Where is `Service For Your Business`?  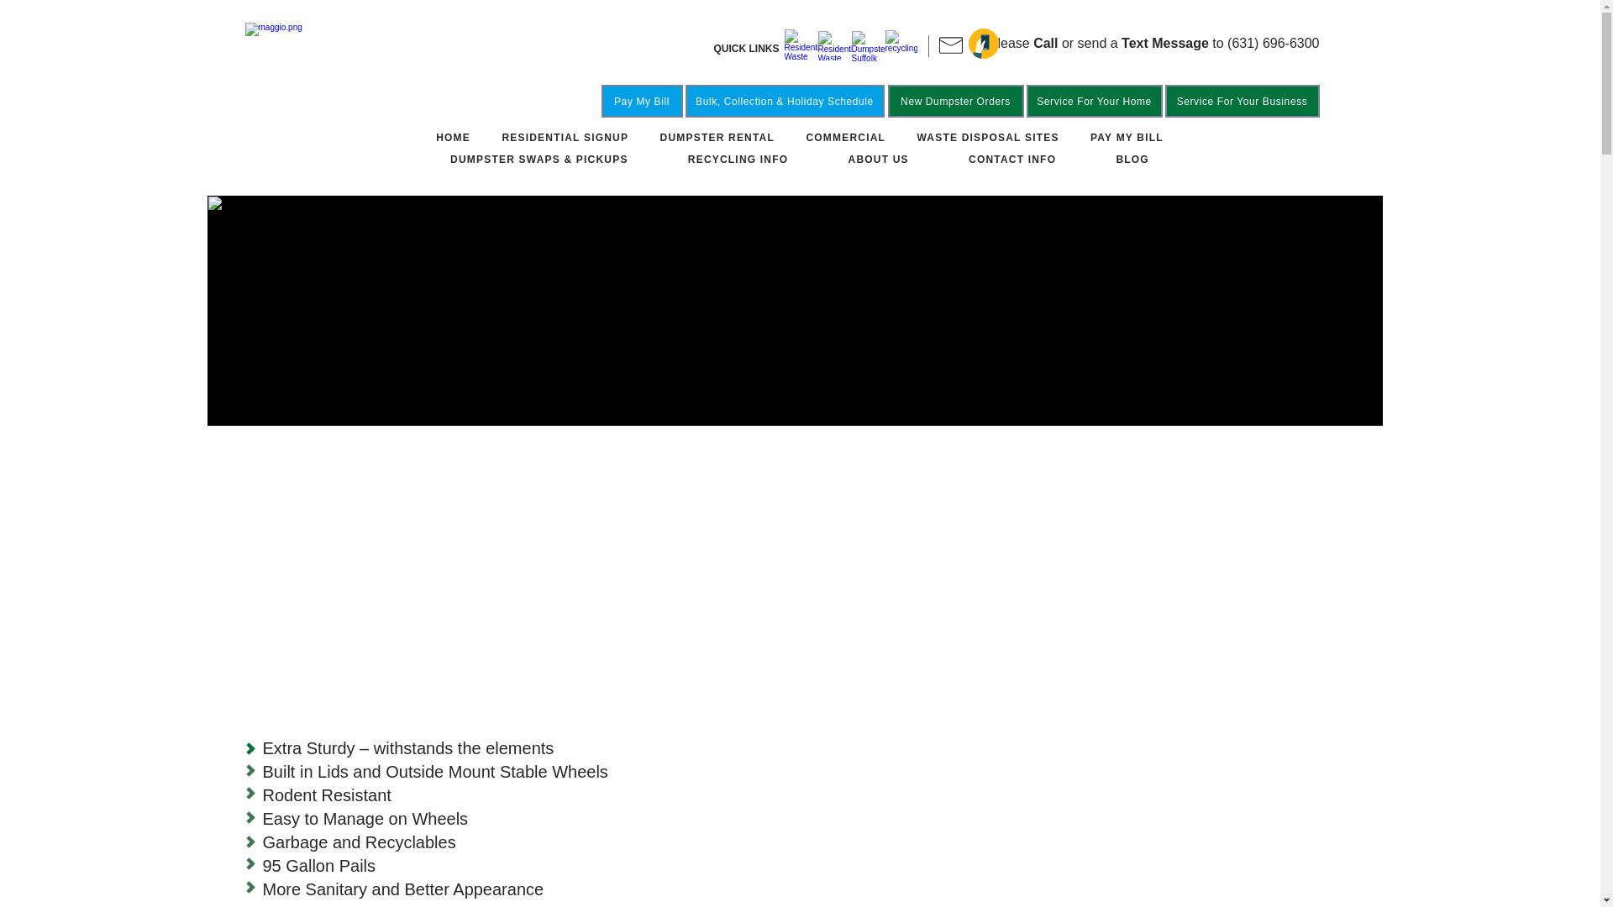
Service For Your Business is located at coordinates (1242, 101).